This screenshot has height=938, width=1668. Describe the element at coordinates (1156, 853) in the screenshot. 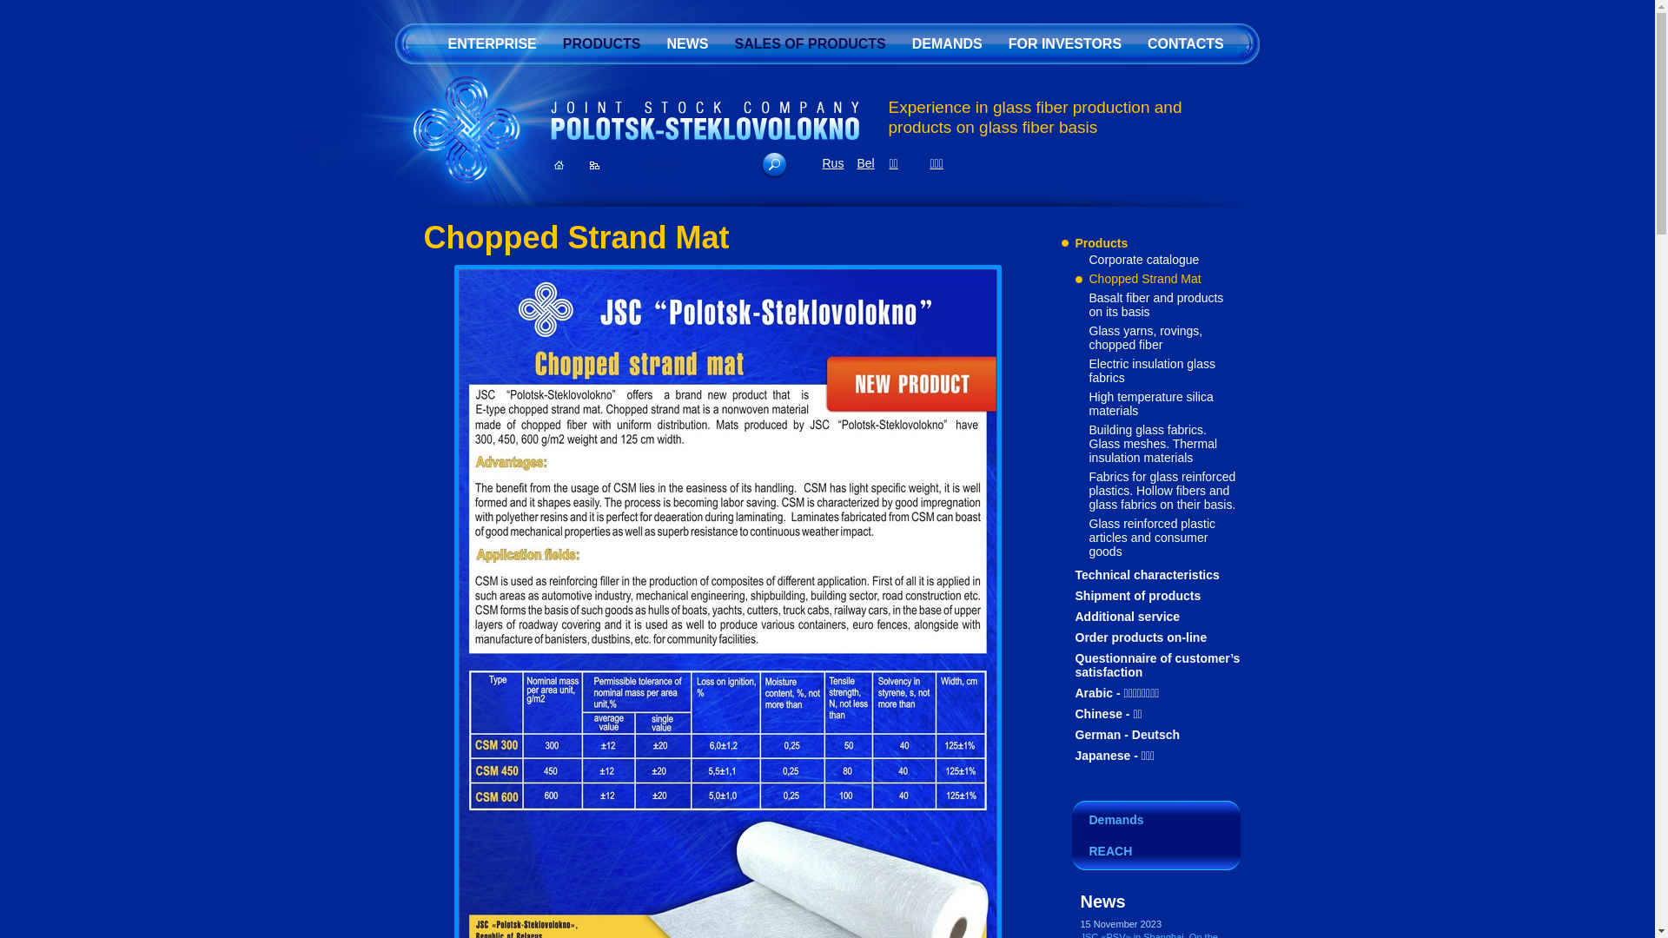

I see `REACH` at that location.